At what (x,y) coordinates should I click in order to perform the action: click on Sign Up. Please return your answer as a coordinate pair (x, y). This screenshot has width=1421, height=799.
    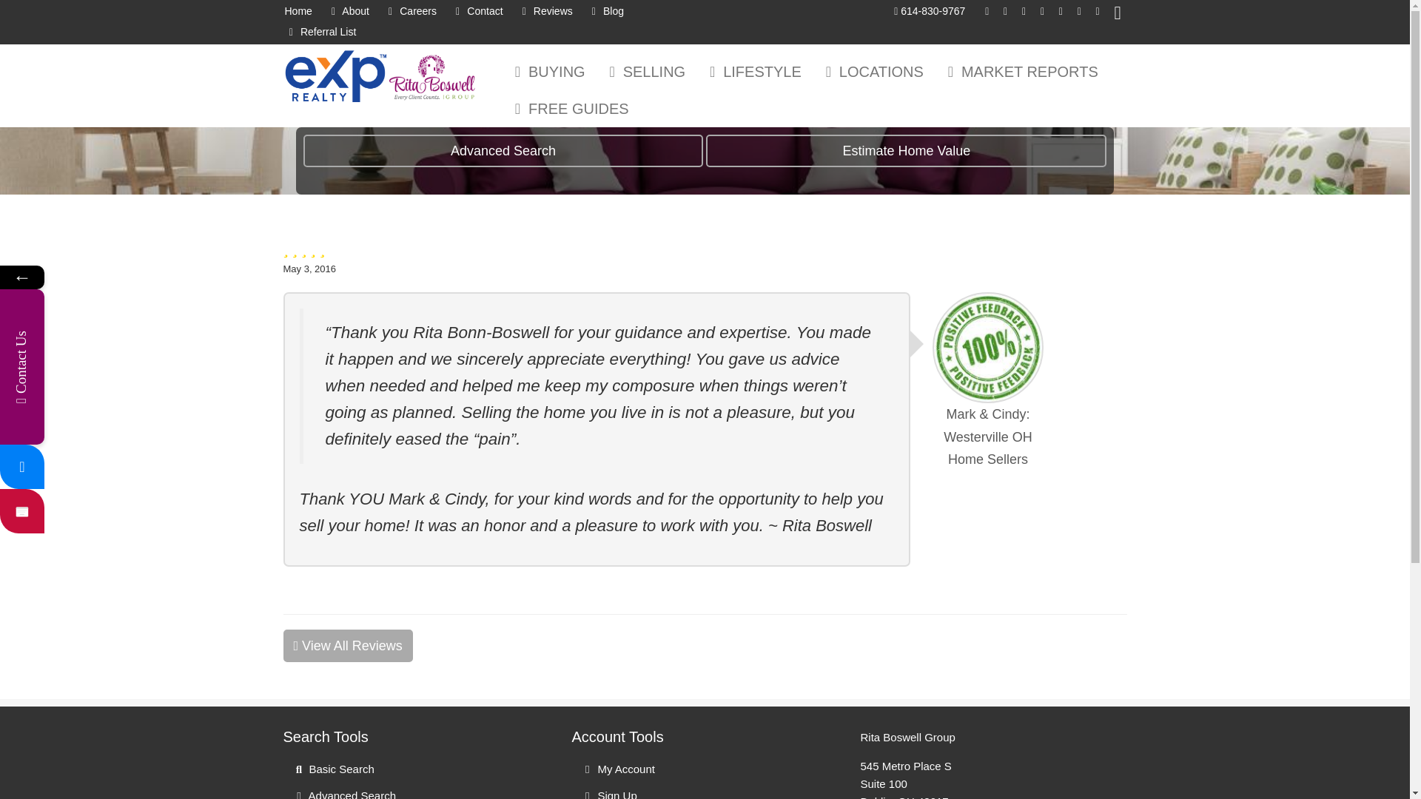
    Looking at the image, I should click on (705, 791).